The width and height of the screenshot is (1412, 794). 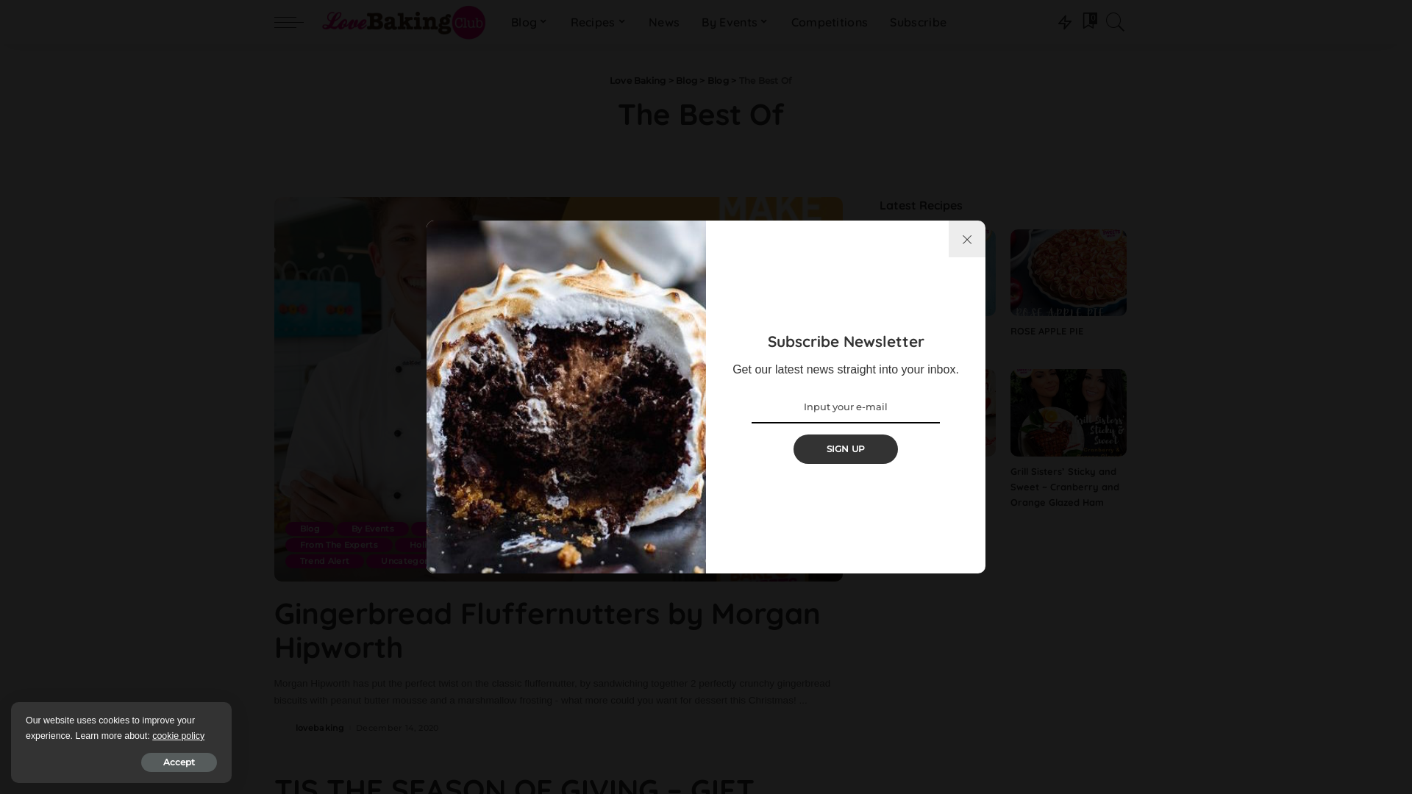 What do you see at coordinates (664, 22) in the screenshot?
I see `News` at bounding box center [664, 22].